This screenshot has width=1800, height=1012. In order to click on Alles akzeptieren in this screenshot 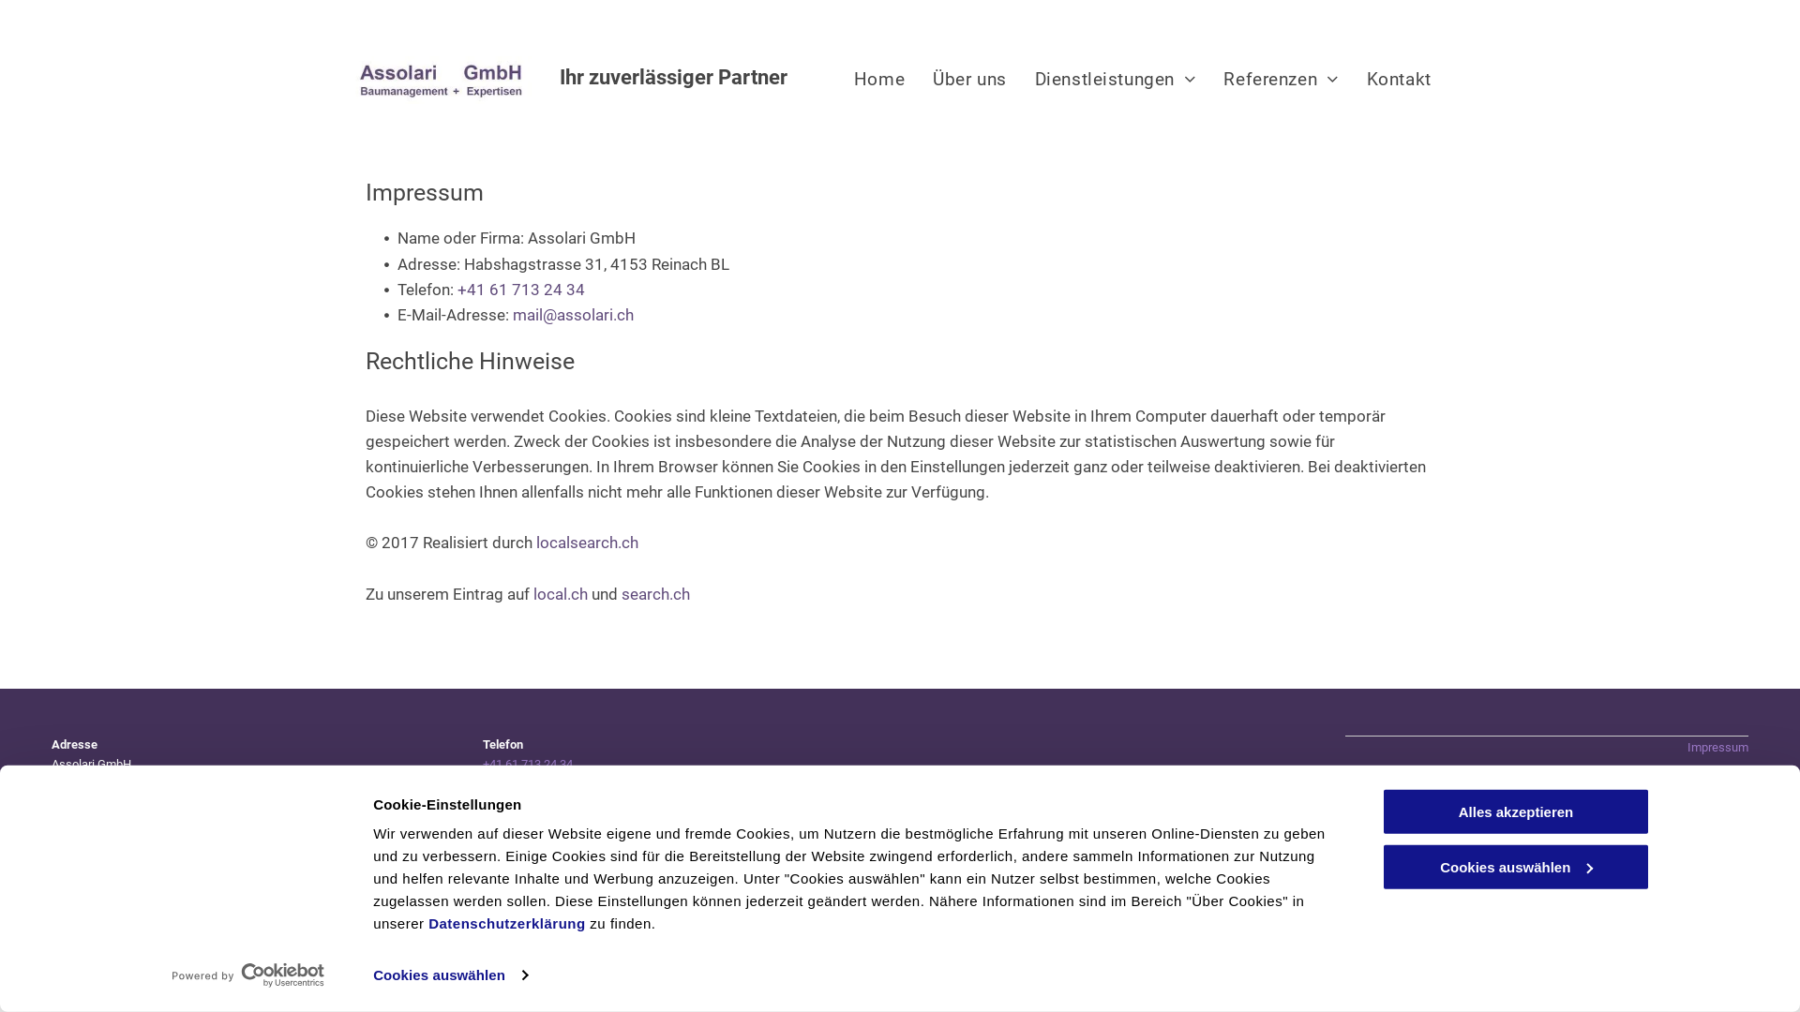, I will do `click(1516, 811)`.